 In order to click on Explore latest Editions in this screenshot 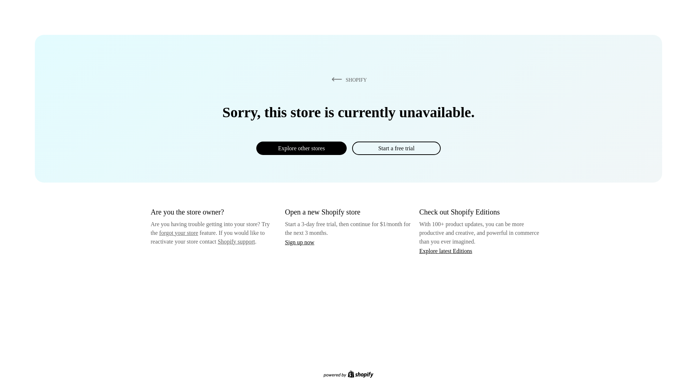, I will do `click(446, 250)`.